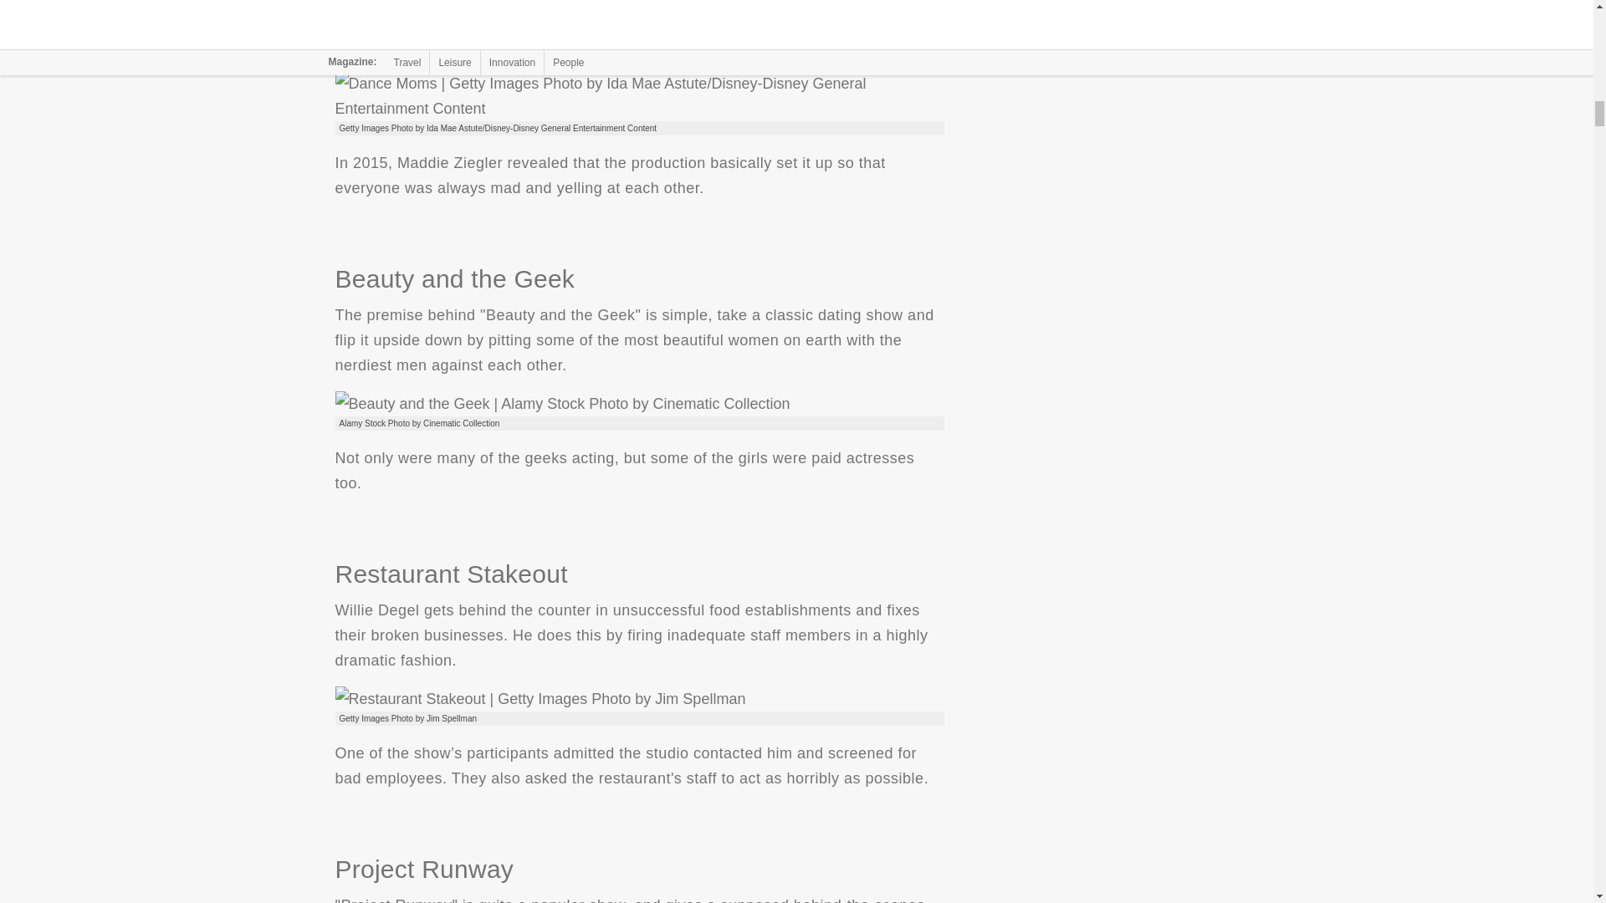  Describe the element at coordinates (639, 95) in the screenshot. I see `Dance Moms` at that location.